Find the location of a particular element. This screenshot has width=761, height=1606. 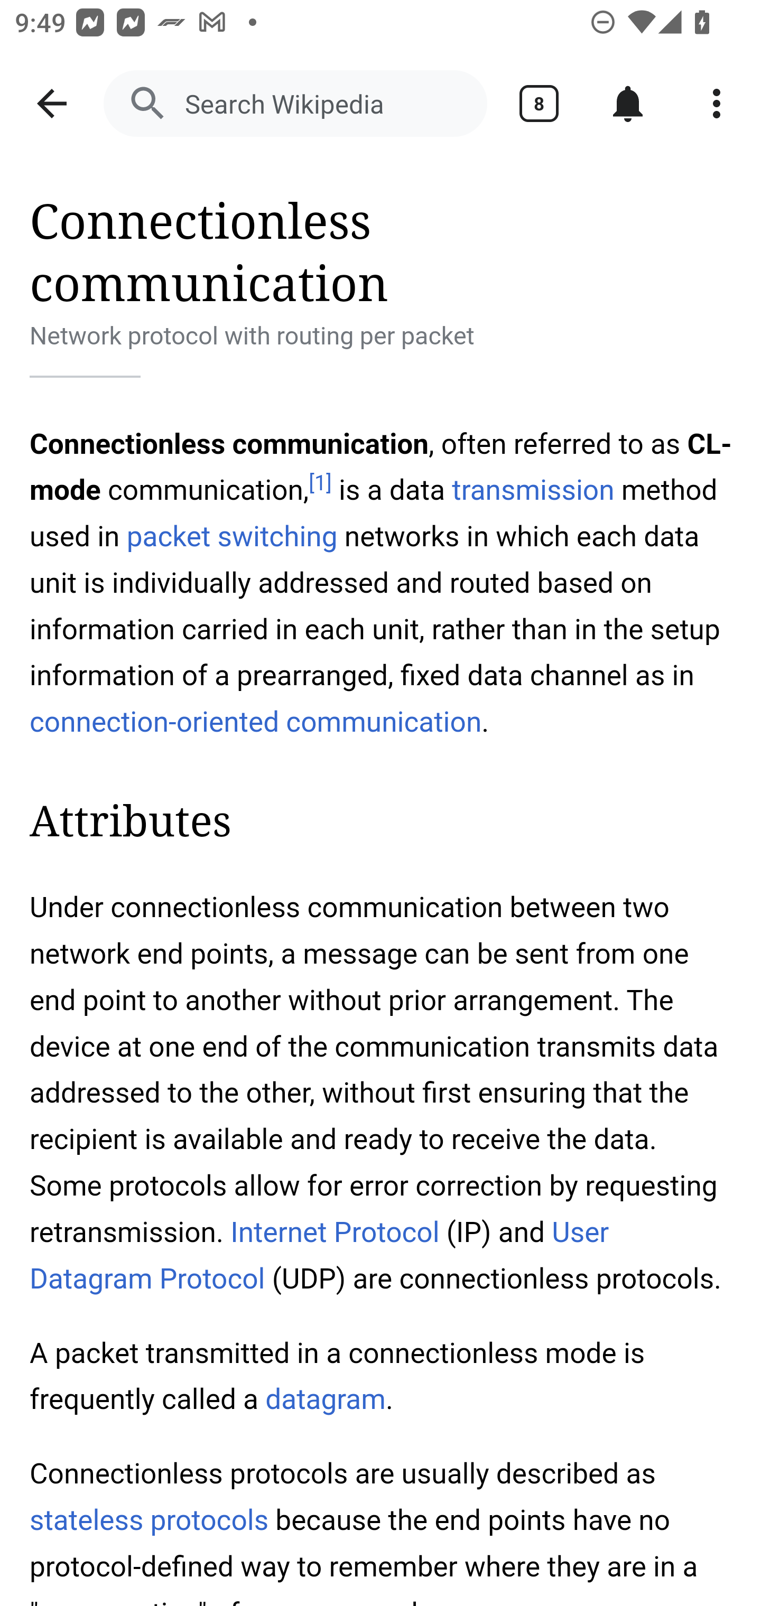

More options is located at coordinates (717, 104).